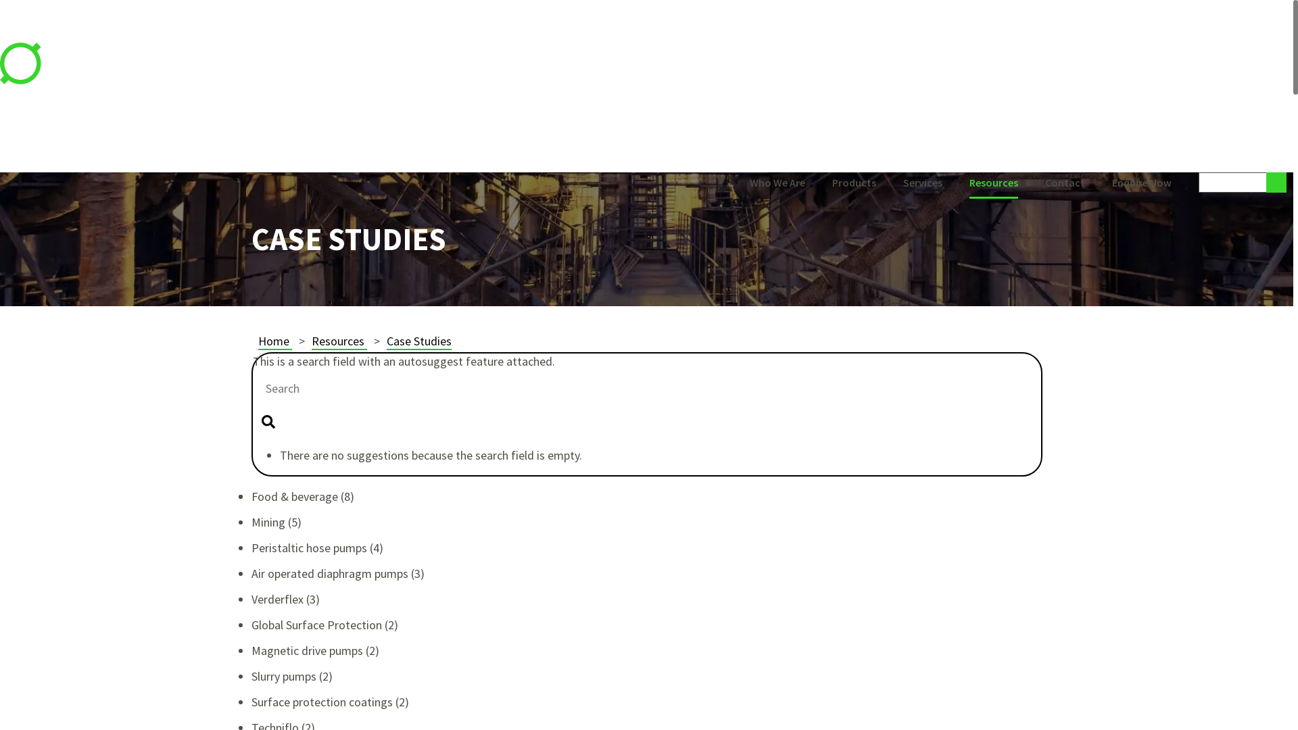 This screenshot has height=730, width=1298. What do you see at coordinates (1260, 138) in the screenshot?
I see `1300 145 622` at bounding box center [1260, 138].